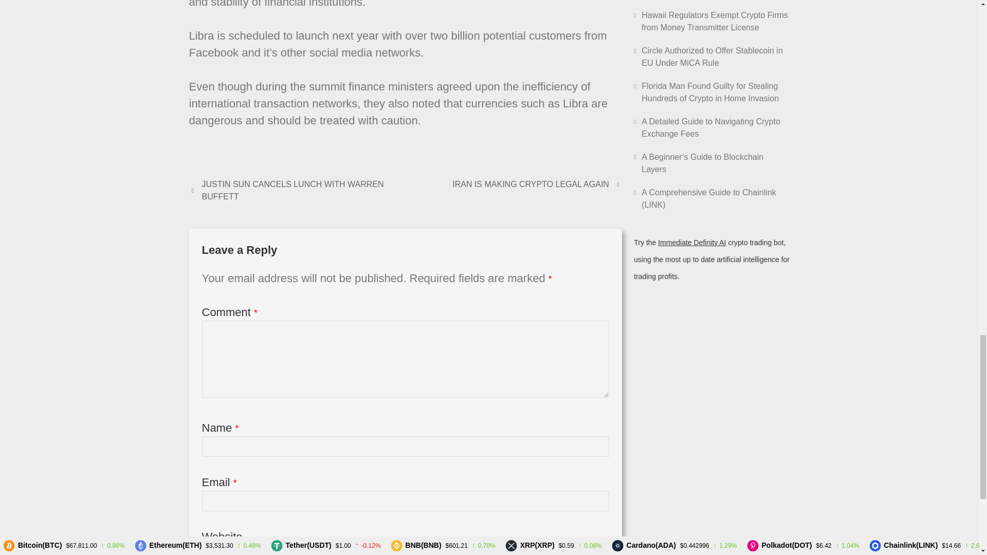 The height and width of the screenshot is (555, 987). Describe the element at coordinates (297, 190) in the screenshot. I see `JUSTIN SUN CANCELS LUNCH WITH WARREN BUFFETT` at that location.